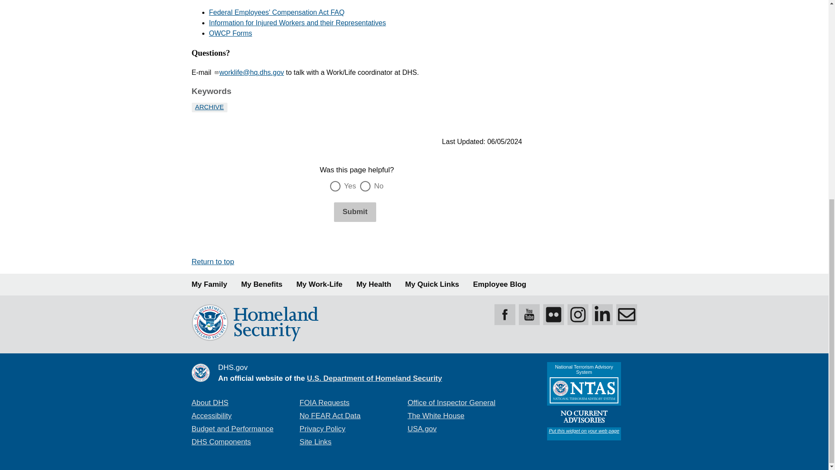 Image resolution: width=835 pixels, height=470 pixels. I want to click on USA.gov, so click(422, 429).